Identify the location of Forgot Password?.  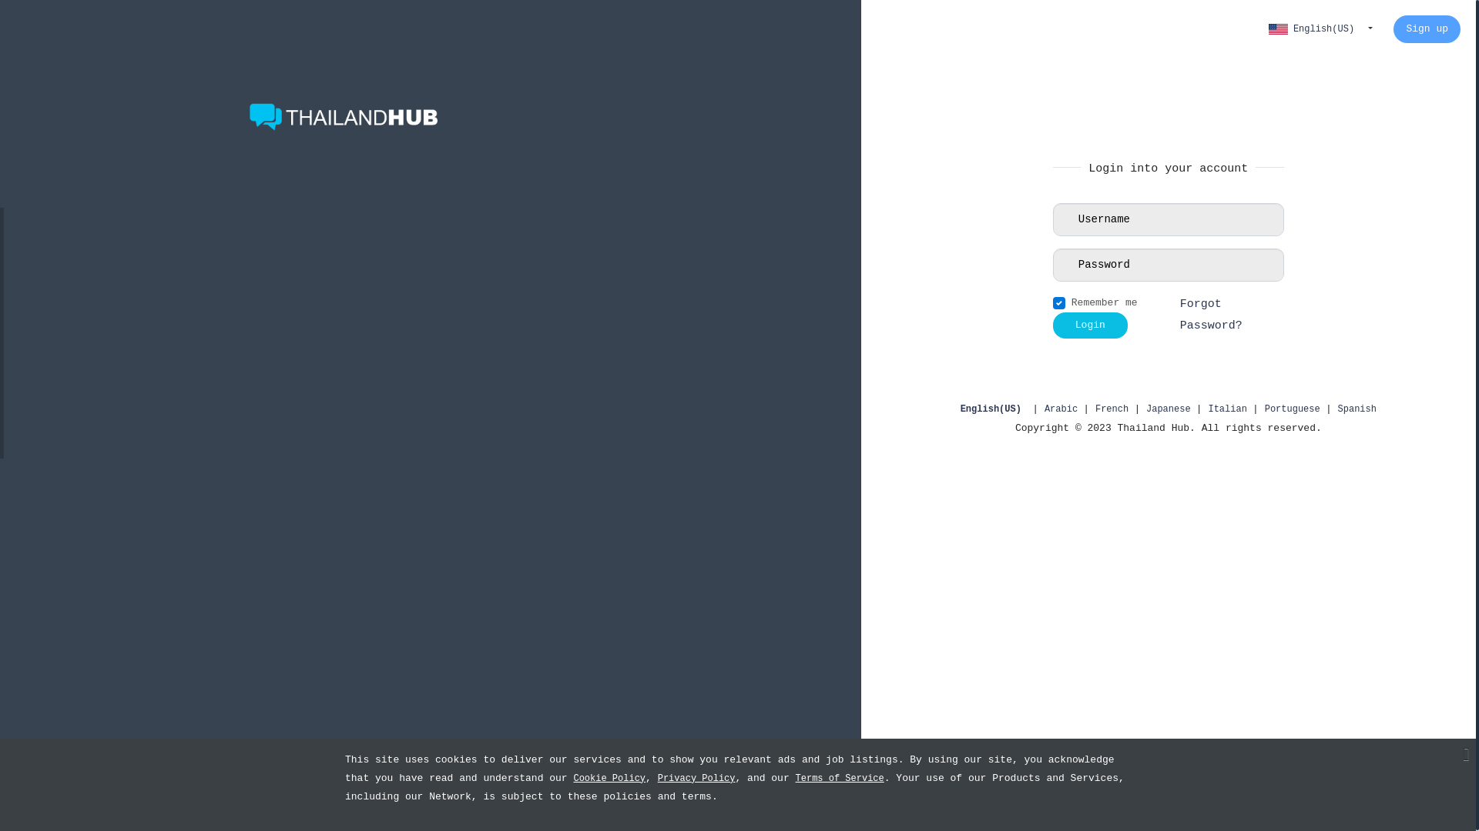
(1232, 315).